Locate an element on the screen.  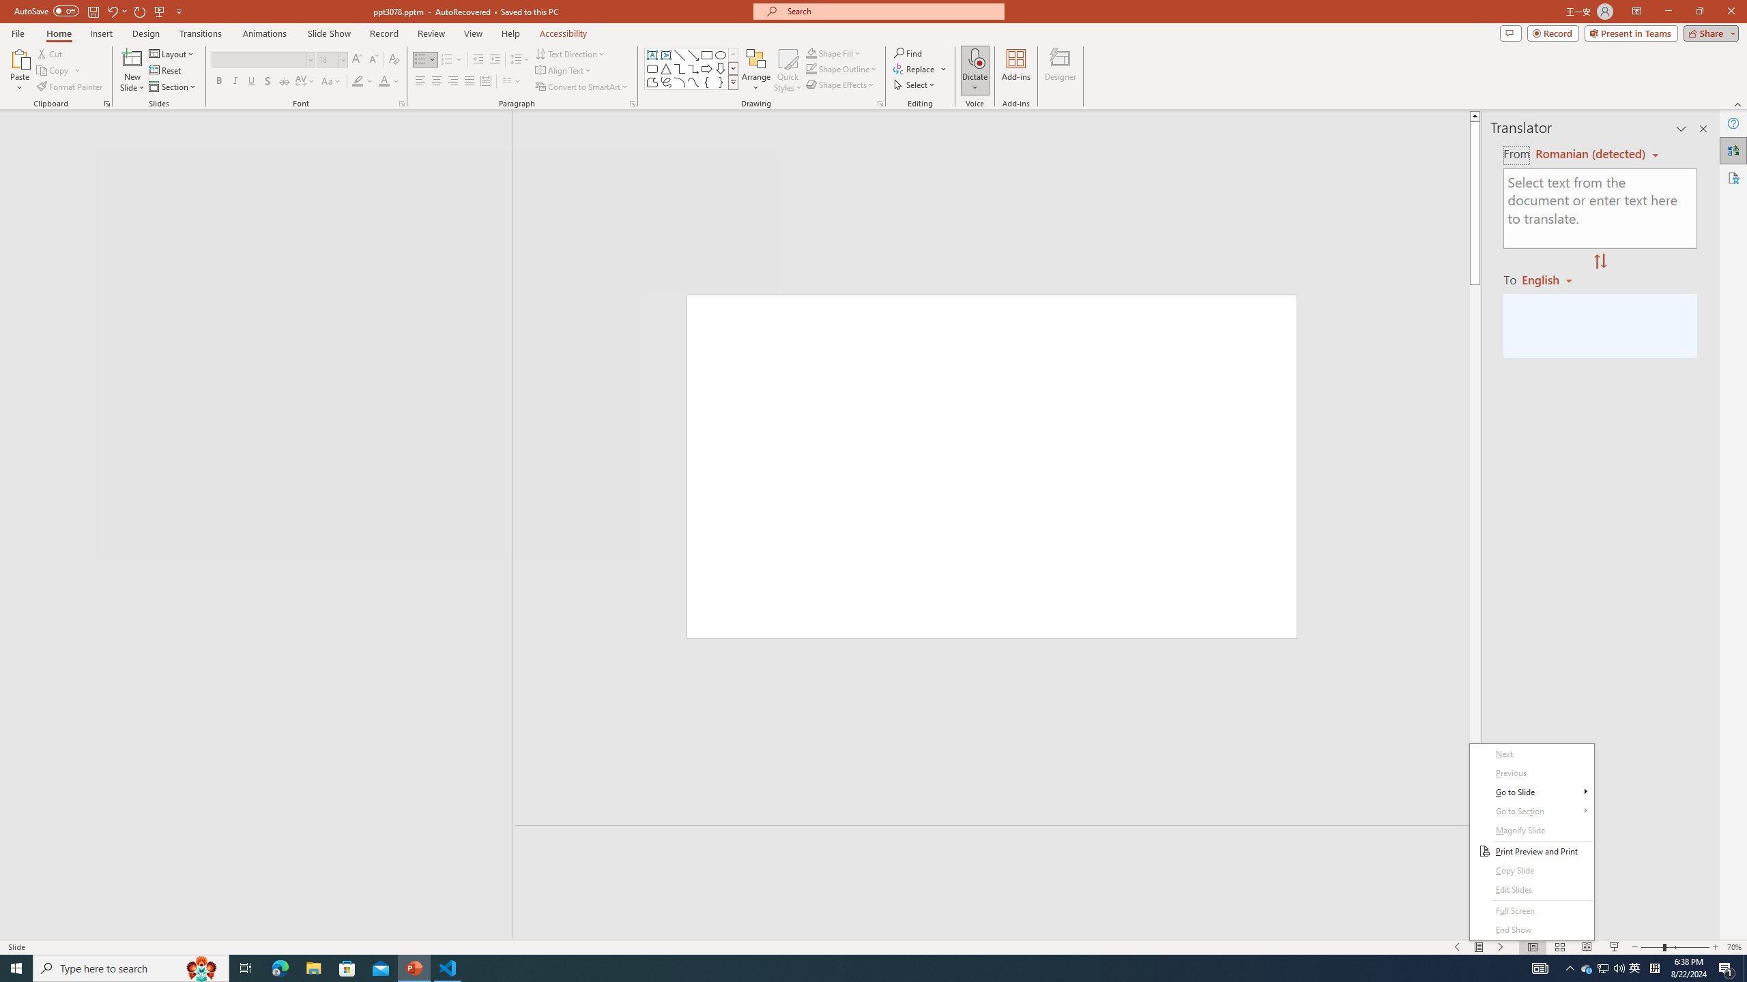
Shape Effects is located at coordinates (841, 85).